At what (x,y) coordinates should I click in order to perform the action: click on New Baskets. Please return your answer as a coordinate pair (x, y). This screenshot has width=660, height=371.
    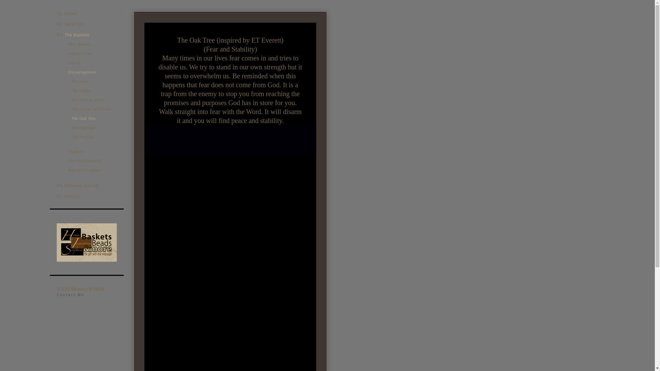
    Looking at the image, I should click on (79, 44).